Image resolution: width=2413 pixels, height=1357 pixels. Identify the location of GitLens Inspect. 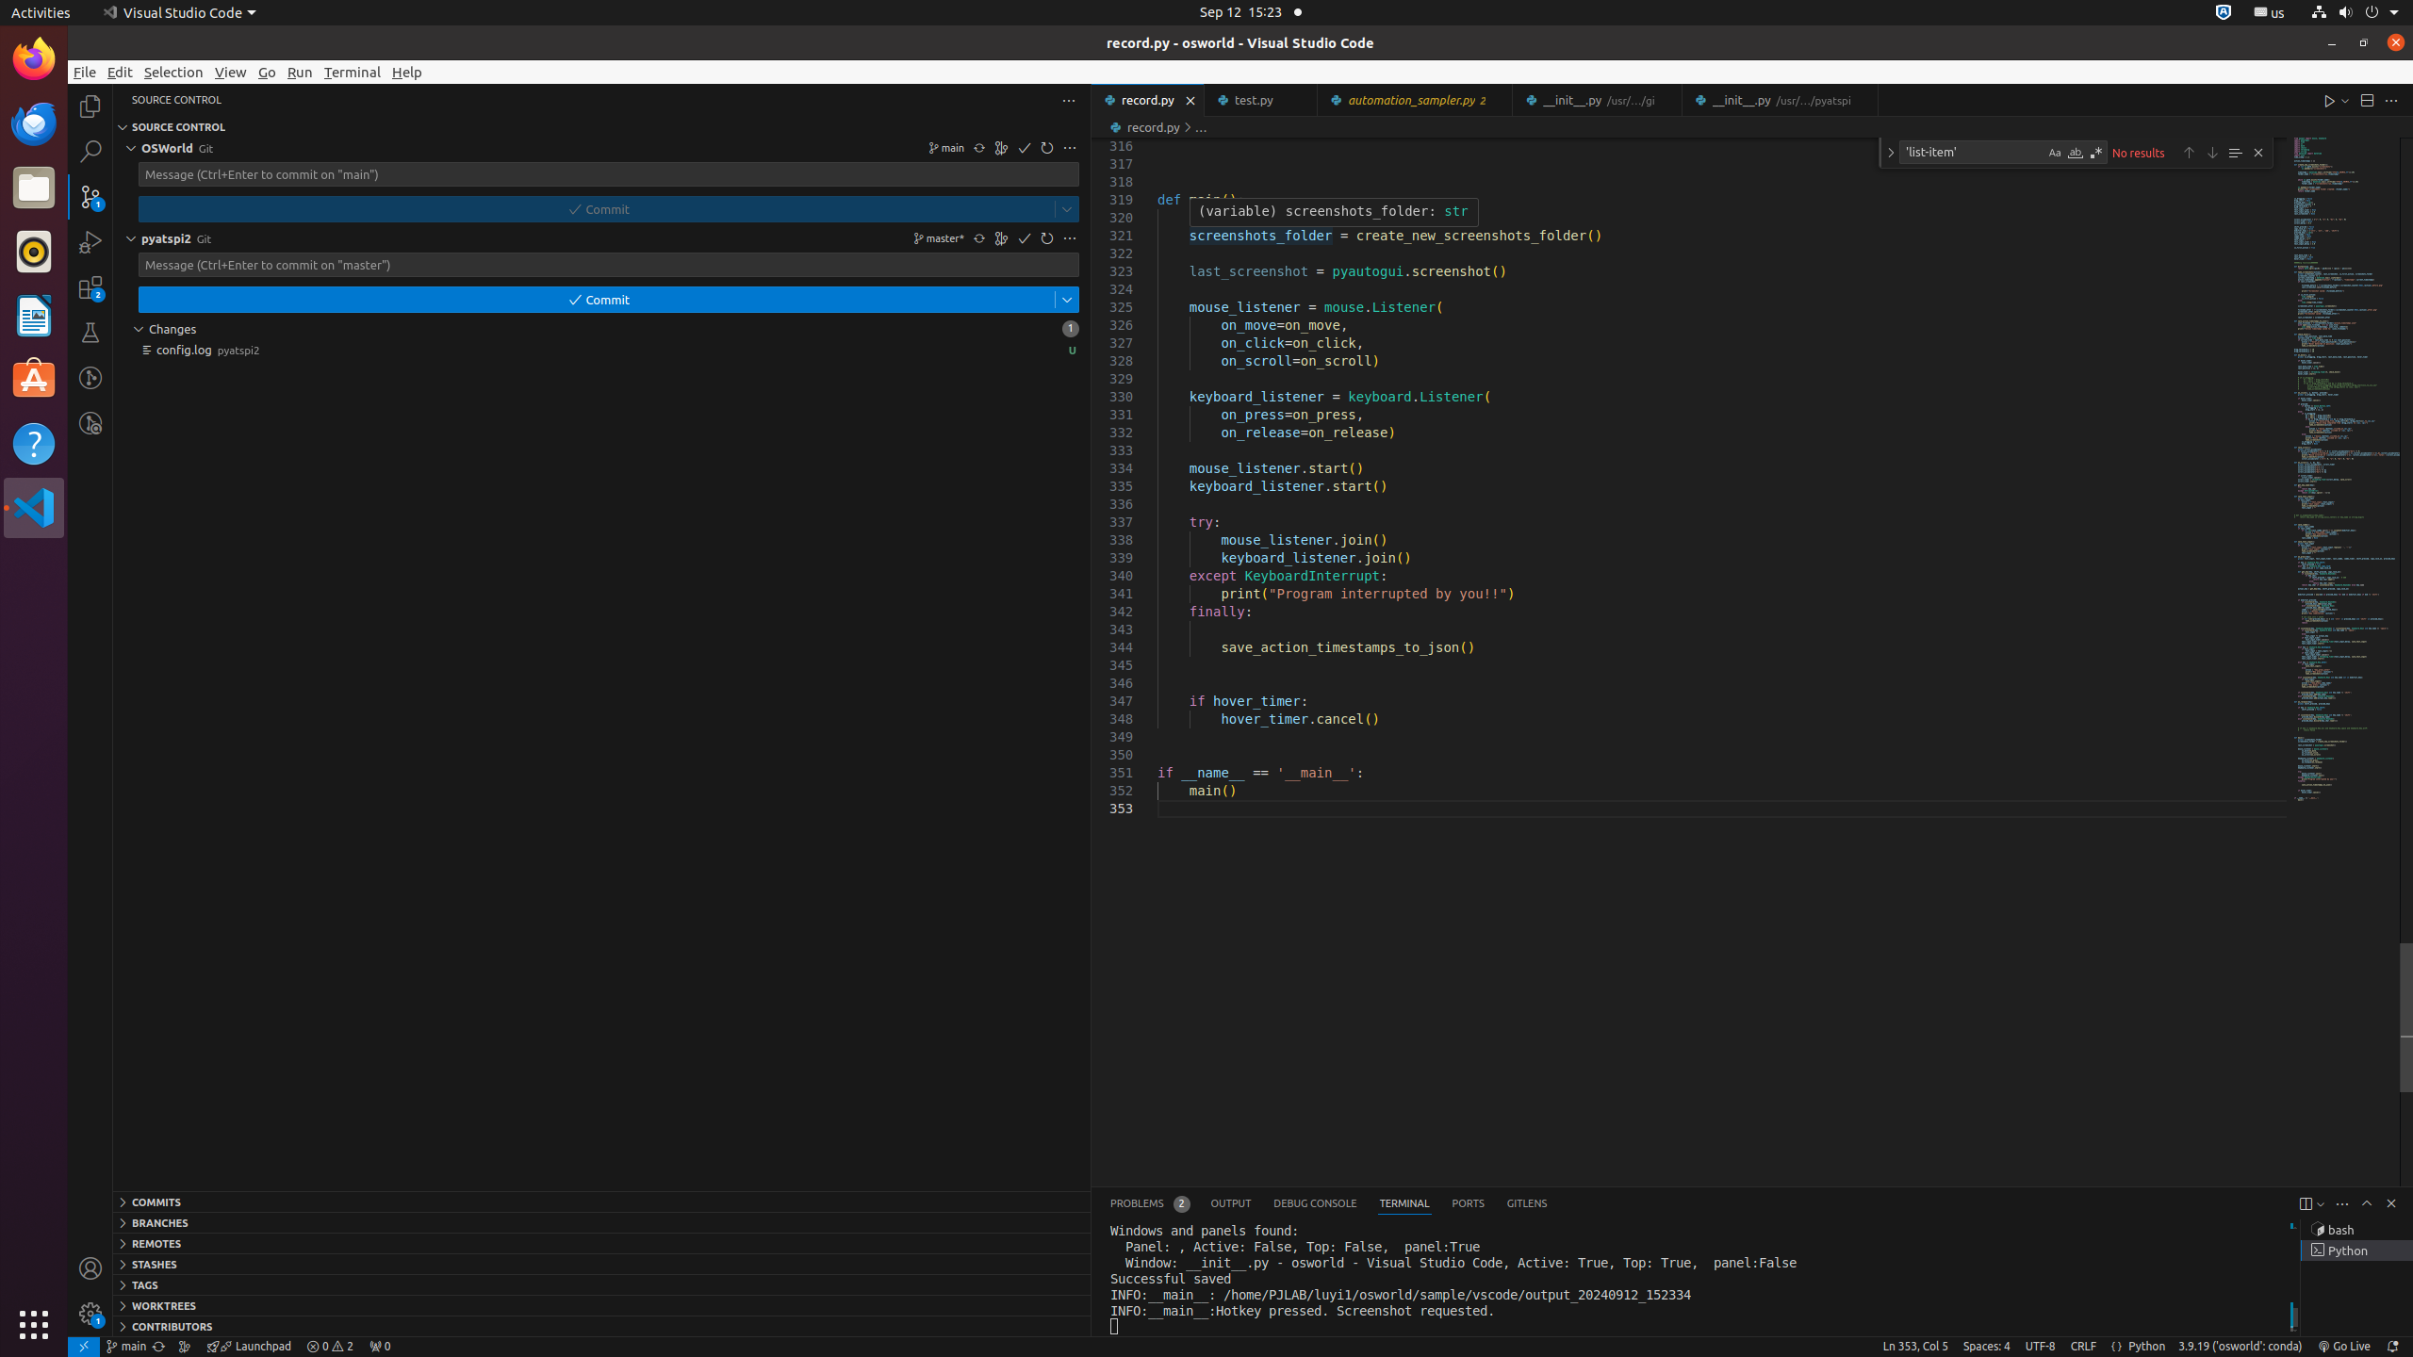
(90, 423).